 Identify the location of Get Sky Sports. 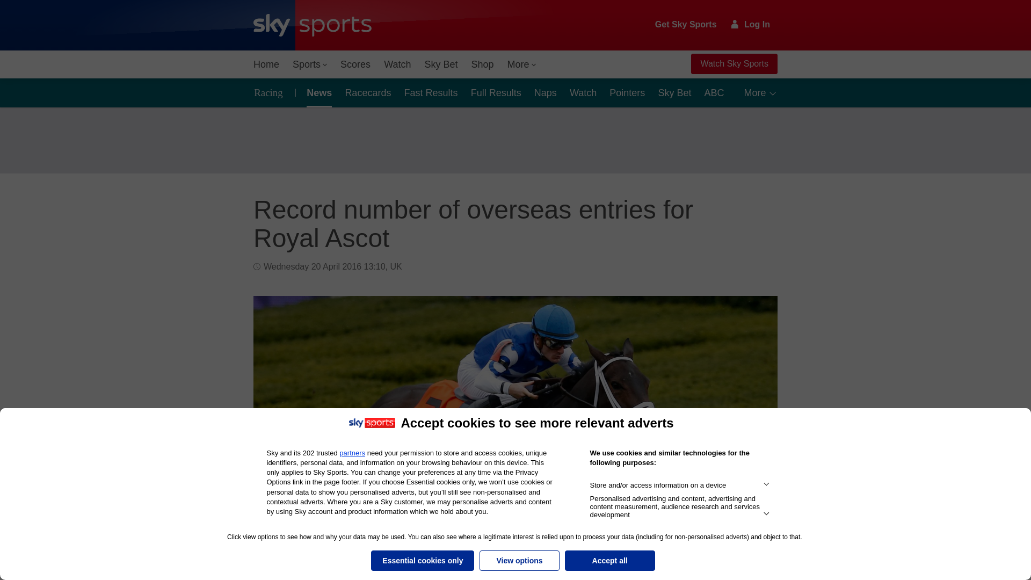
(686, 25).